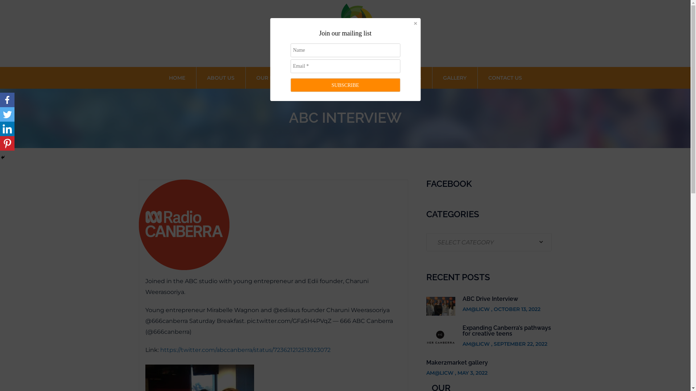 Image resolution: width=696 pixels, height=391 pixels. What do you see at coordinates (345, 85) in the screenshot?
I see `SUBSCRIBE` at bounding box center [345, 85].